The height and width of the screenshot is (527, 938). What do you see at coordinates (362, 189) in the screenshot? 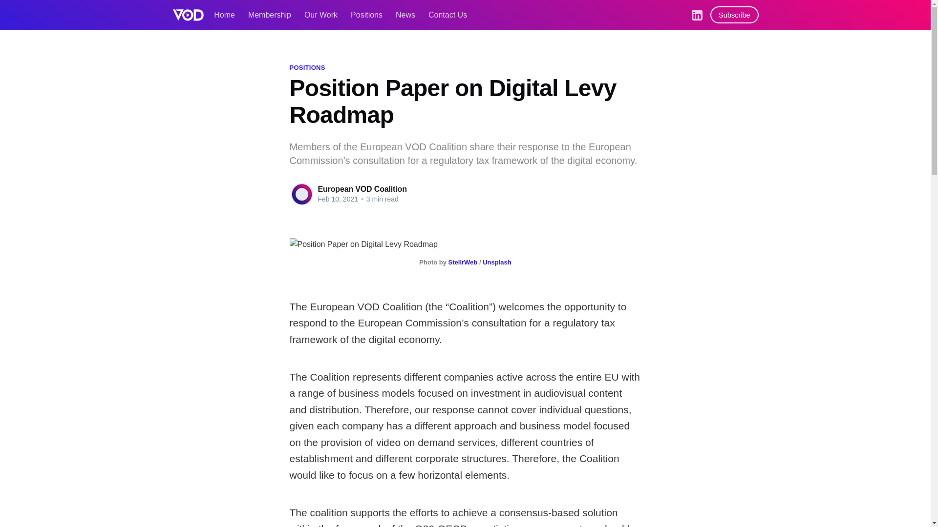
I see `European VOD Coalition` at bounding box center [362, 189].